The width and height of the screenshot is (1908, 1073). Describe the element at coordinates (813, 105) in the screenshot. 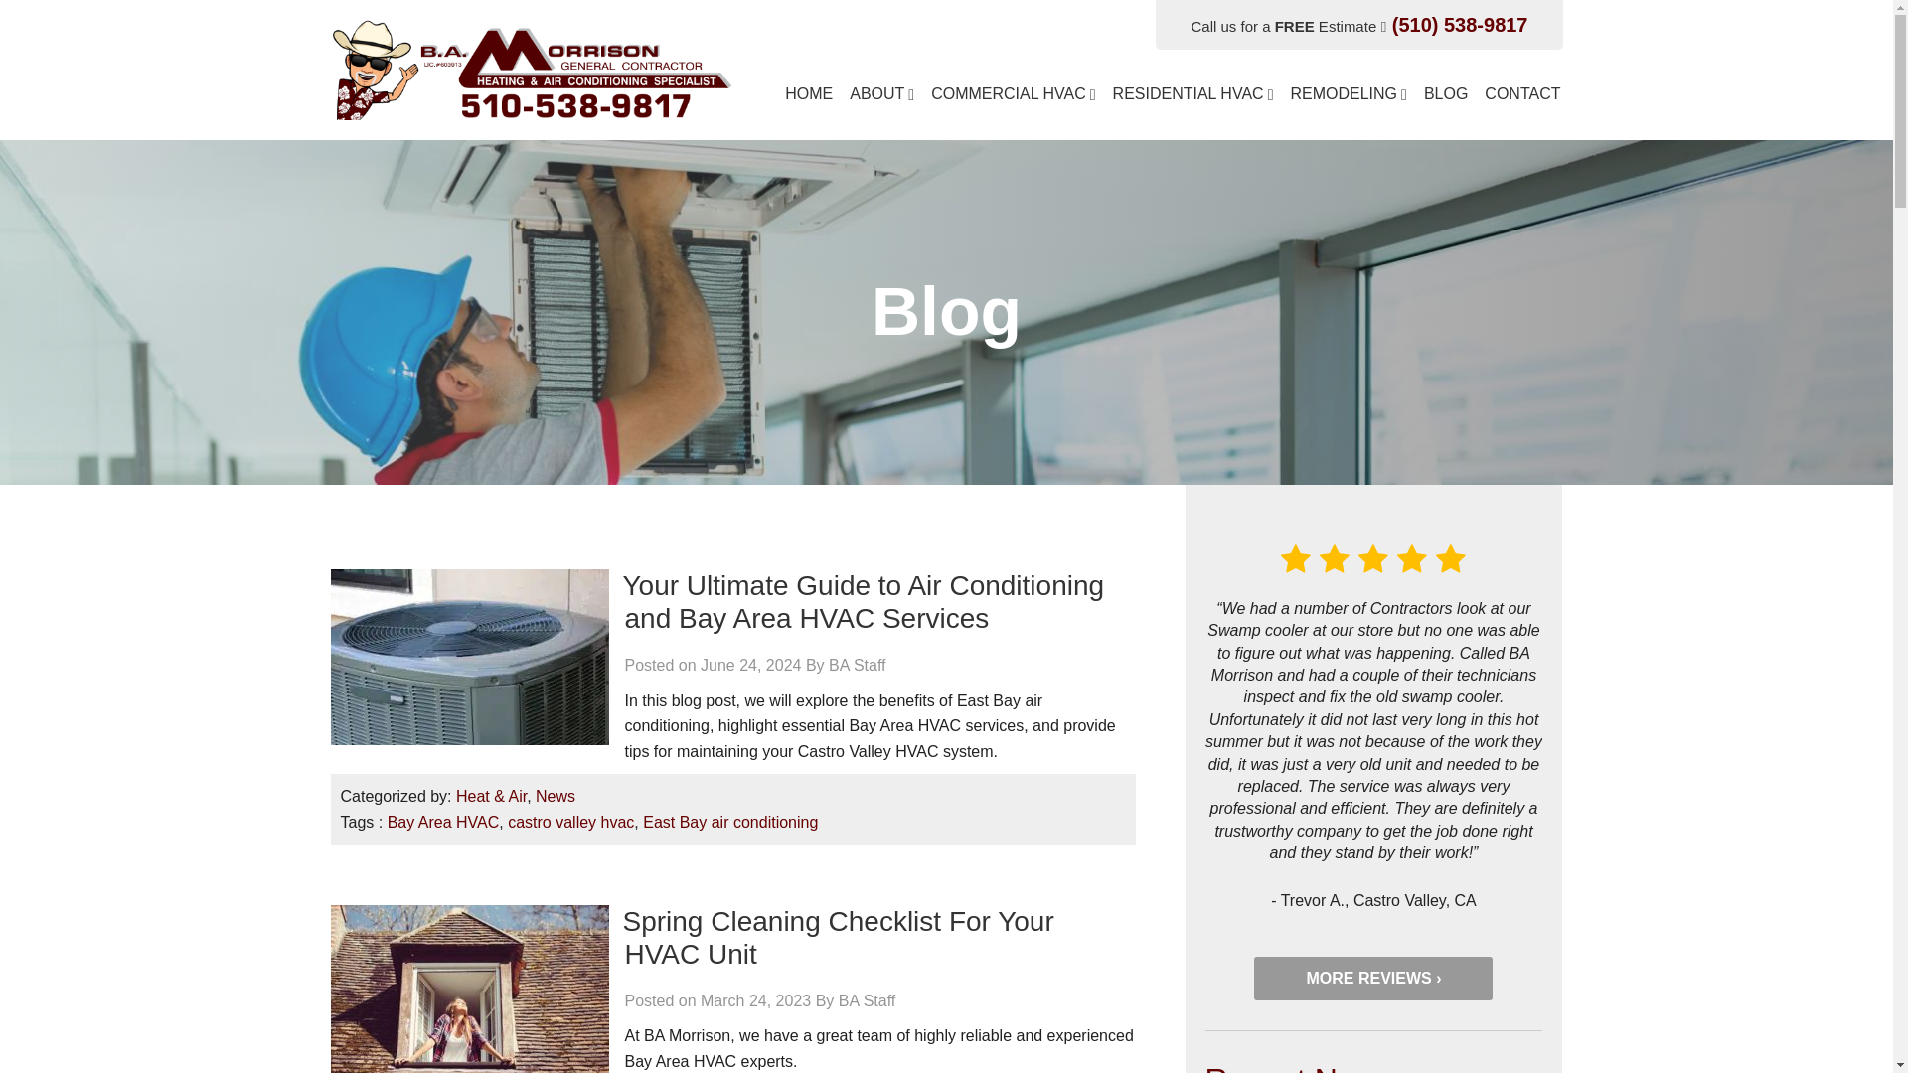

I see `HOME` at that location.